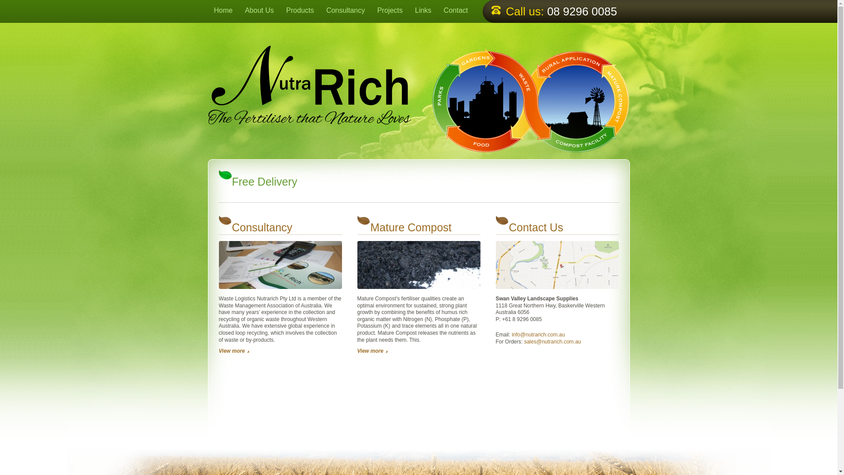  What do you see at coordinates (372, 351) in the screenshot?
I see `View more` at bounding box center [372, 351].